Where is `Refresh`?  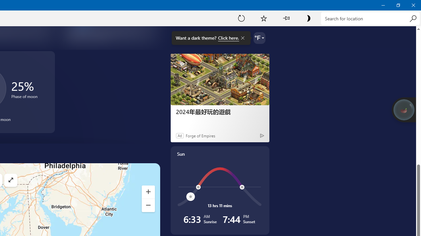 Refresh is located at coordinates (241, 18).